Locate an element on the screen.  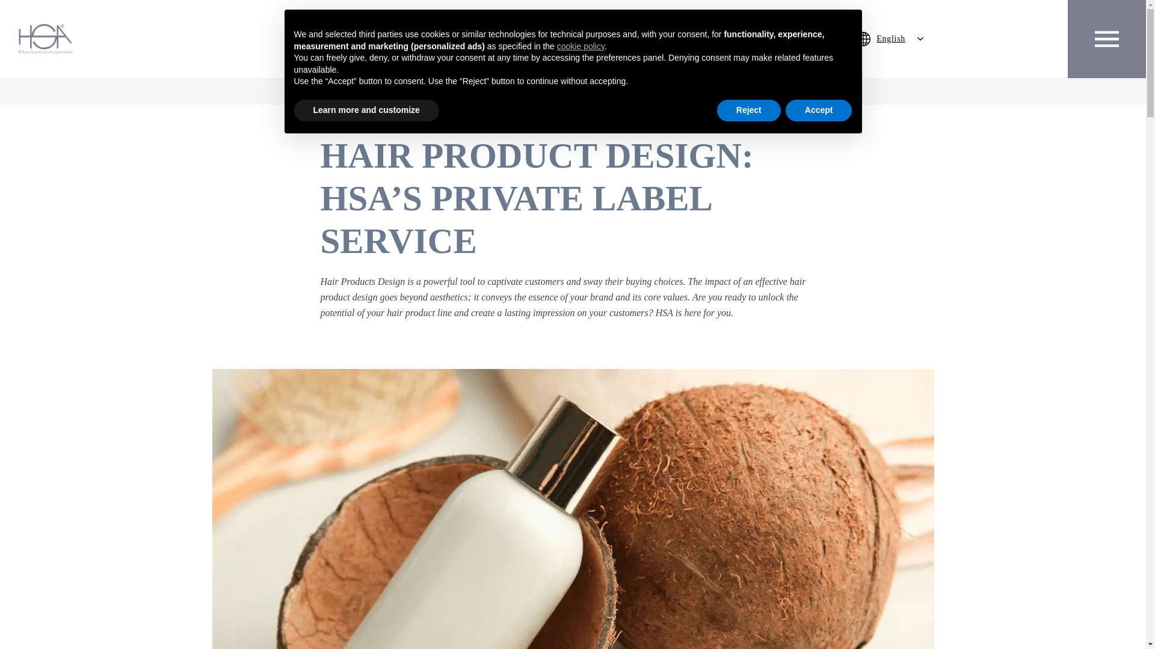
PRODUCTS is located at coordinates (473, 39).